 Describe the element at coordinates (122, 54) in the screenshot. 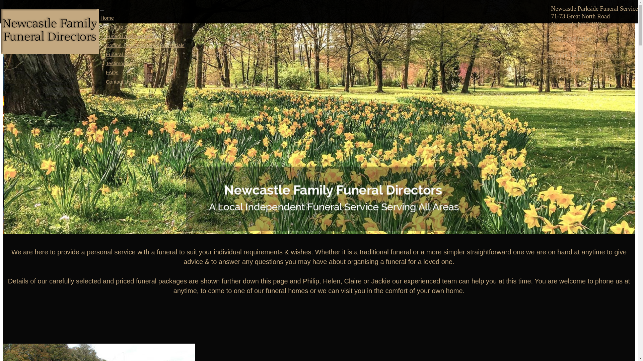

I see `Funeral Prices` at that location.